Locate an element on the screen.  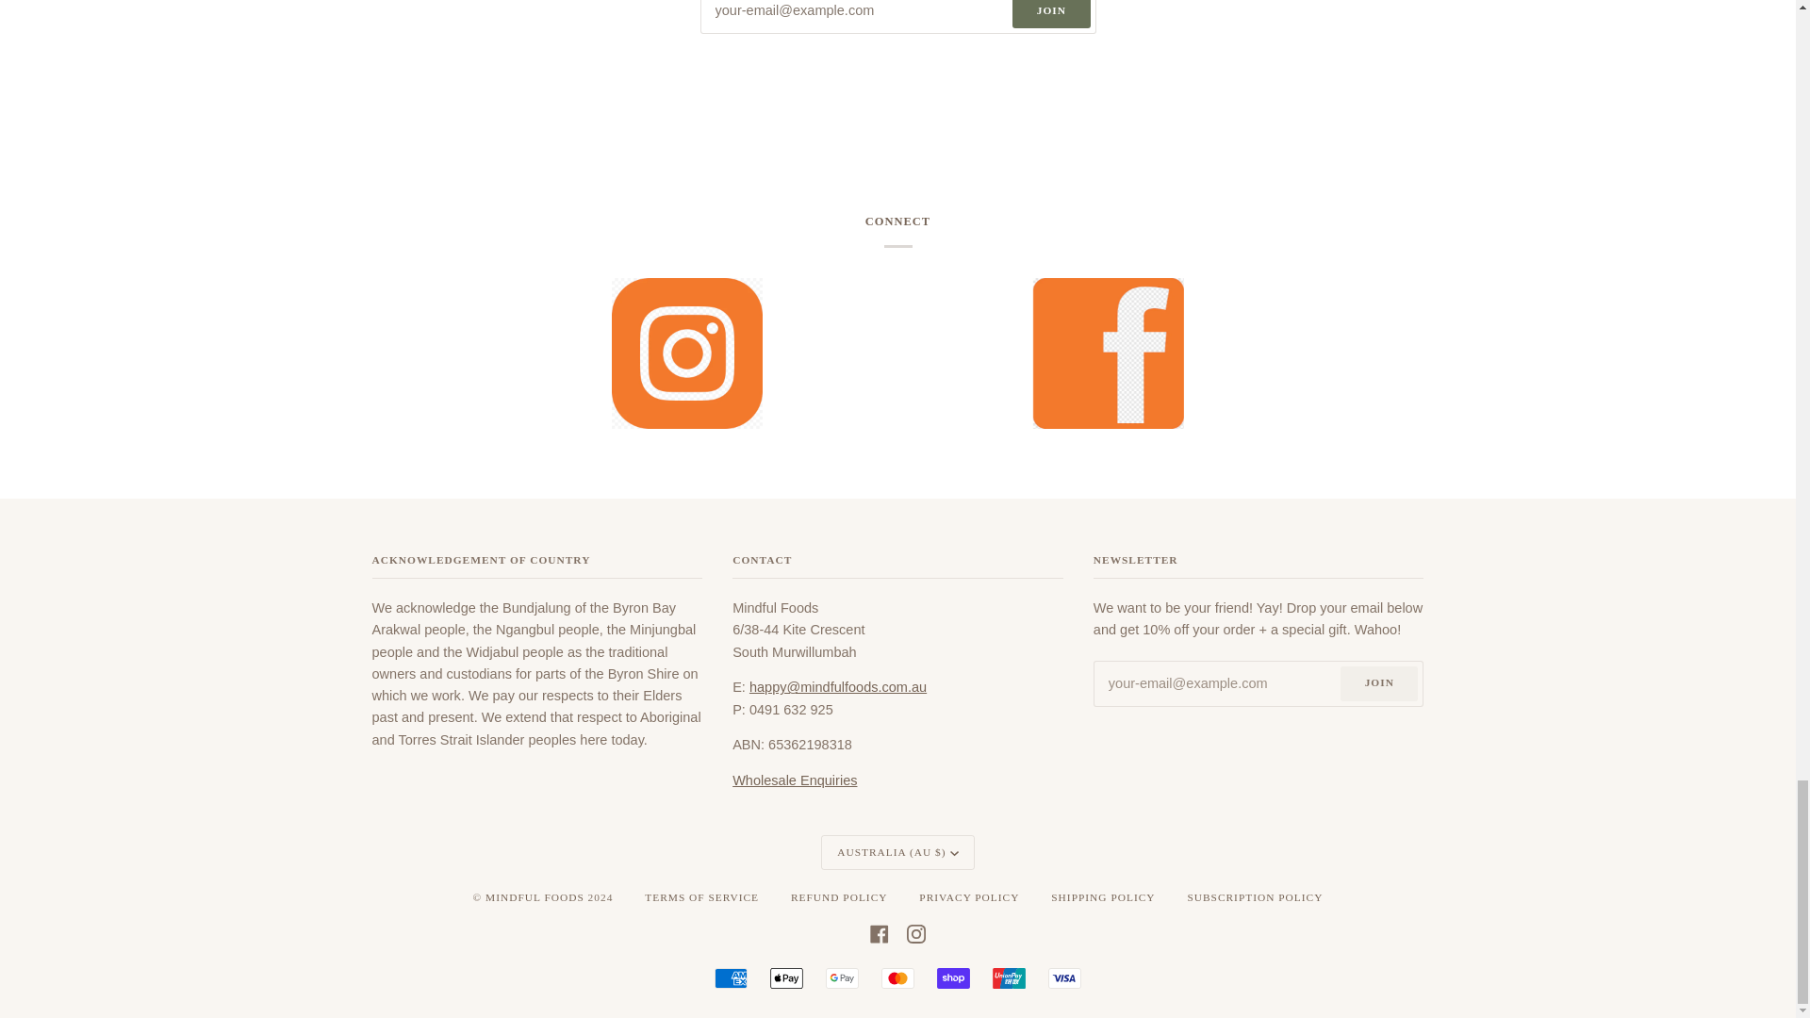
VISA is located at coordinates (1063, 978).